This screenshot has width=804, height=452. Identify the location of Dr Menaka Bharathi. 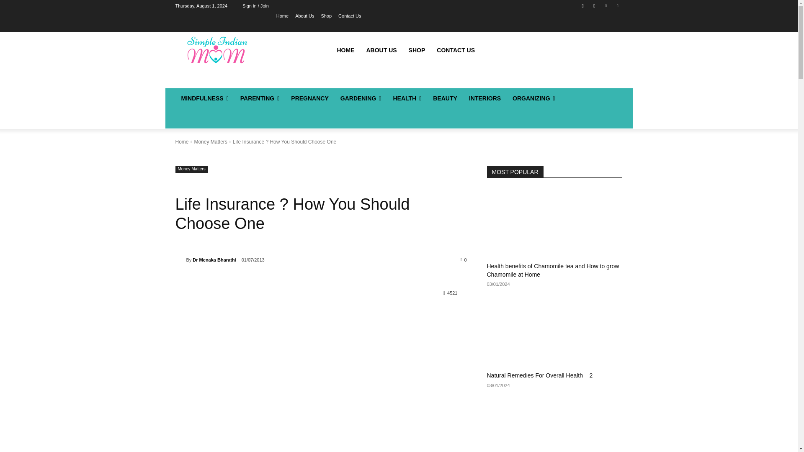
(180, 259).